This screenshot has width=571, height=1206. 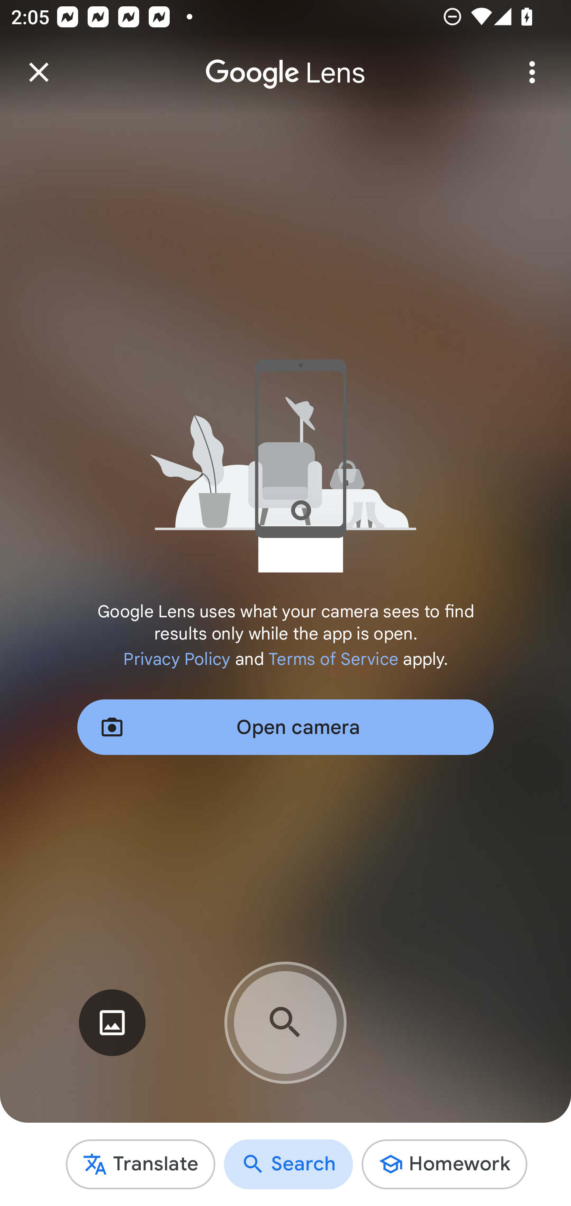 I want to click on Close, so click(x=39, y=72).